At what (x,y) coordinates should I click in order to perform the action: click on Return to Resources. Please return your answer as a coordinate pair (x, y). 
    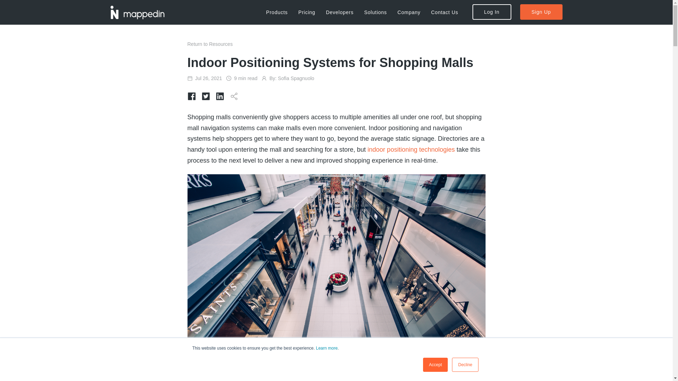
    Looking at the image, I should click on (327, 348).